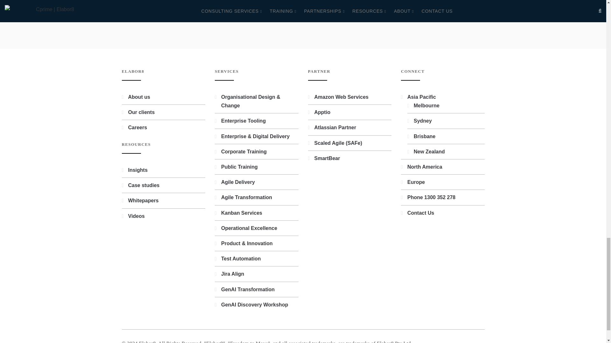  Describe the element at coordinates (144, 185) in the screenshot. I see `Case studies` at that location.